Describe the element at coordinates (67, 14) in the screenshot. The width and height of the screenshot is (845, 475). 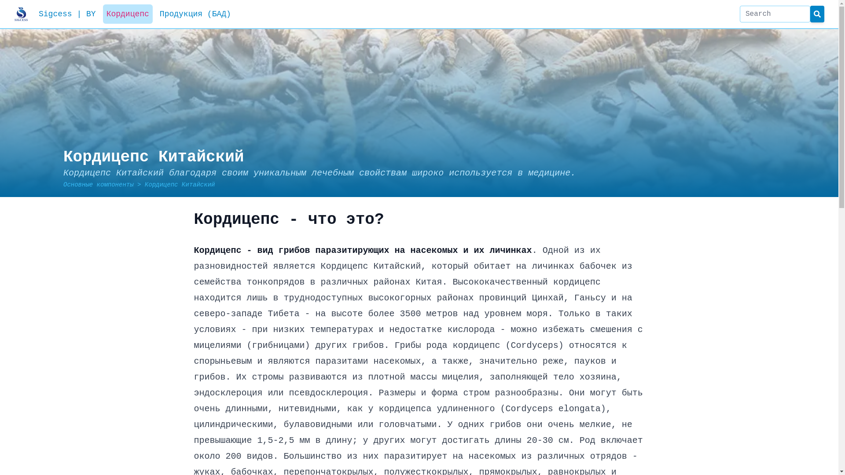
I see `Sigcess | BY` at that location.